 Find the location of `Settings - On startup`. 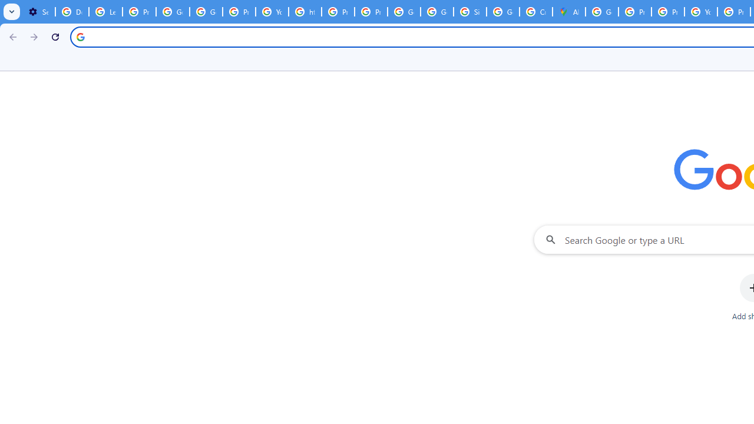

Settings - On startup is located at coordinates (38, 12).